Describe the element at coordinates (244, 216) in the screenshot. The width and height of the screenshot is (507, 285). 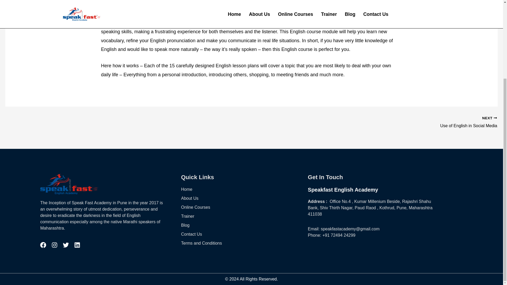
I see `Facebook` at that location.